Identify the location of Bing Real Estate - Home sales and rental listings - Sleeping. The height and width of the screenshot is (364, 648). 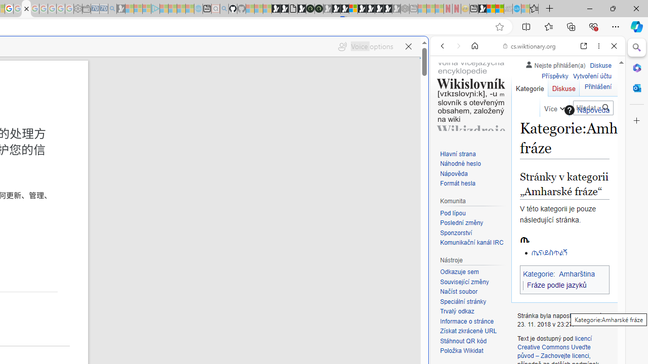
(112, 9).